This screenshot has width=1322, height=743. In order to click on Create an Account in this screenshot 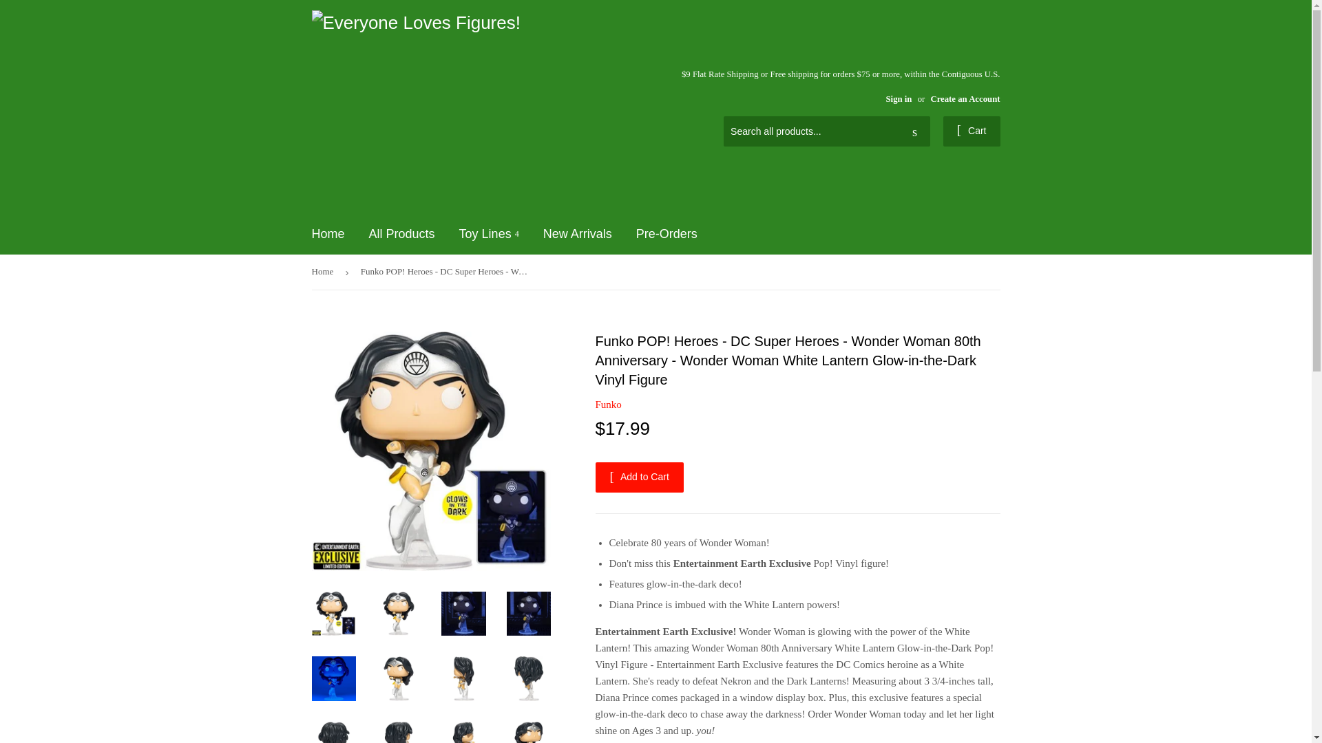, I will do `click(965, 99)`.